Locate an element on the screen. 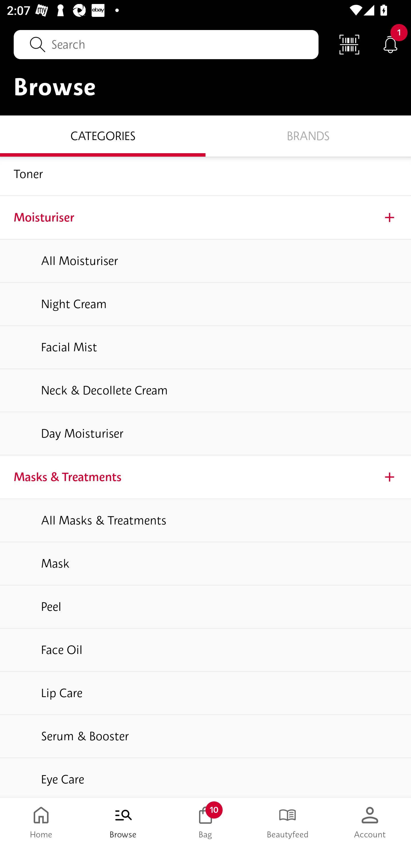  All Moisturiser is located at coordinates (205, 261).